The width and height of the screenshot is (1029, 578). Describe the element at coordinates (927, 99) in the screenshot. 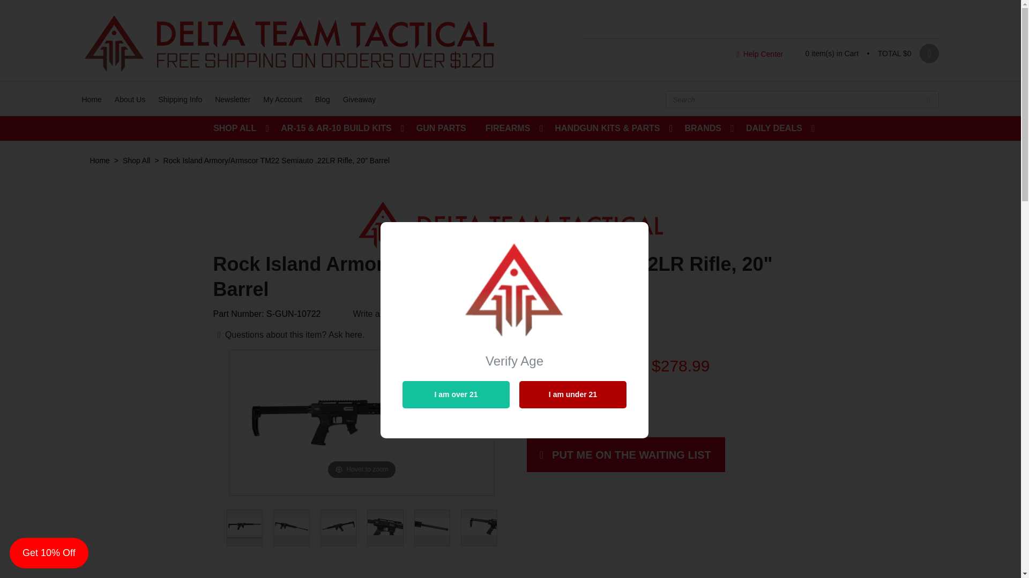

I see `SEARCH ICO` at that location.